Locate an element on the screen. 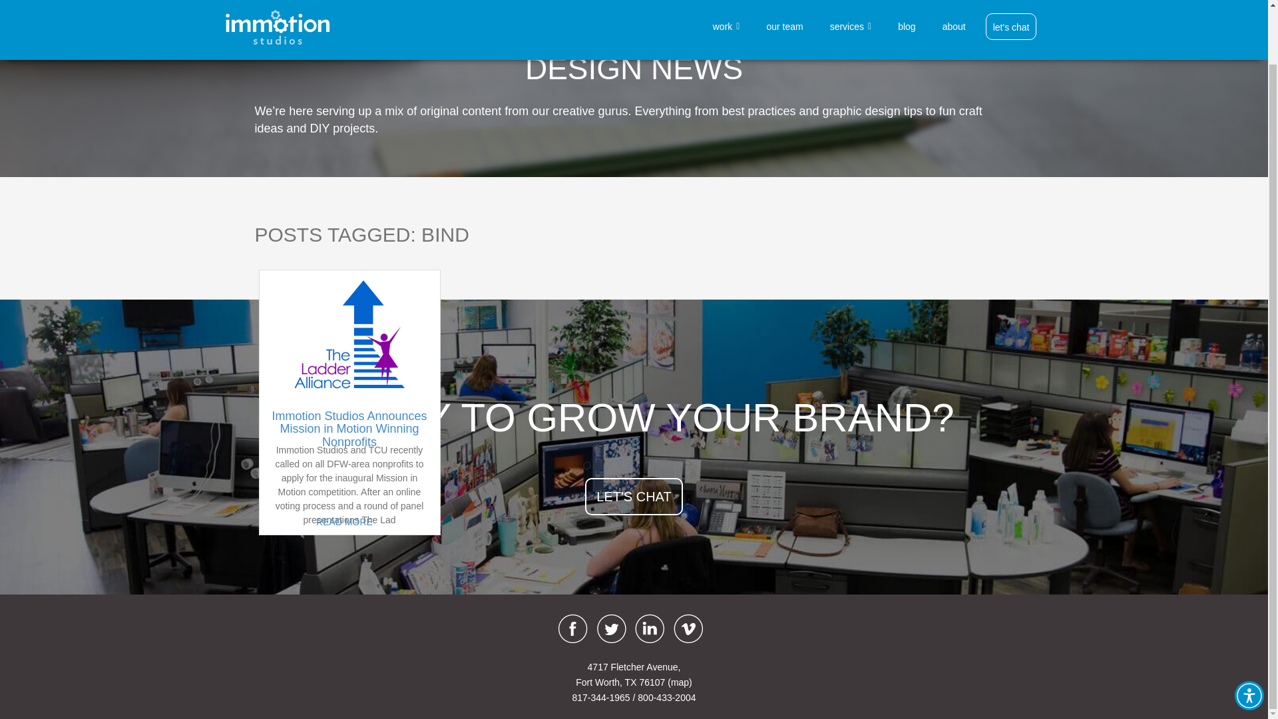 This screenshot has height=719, width=1278. LET'S CHAT is located at coordinates (634, 497).